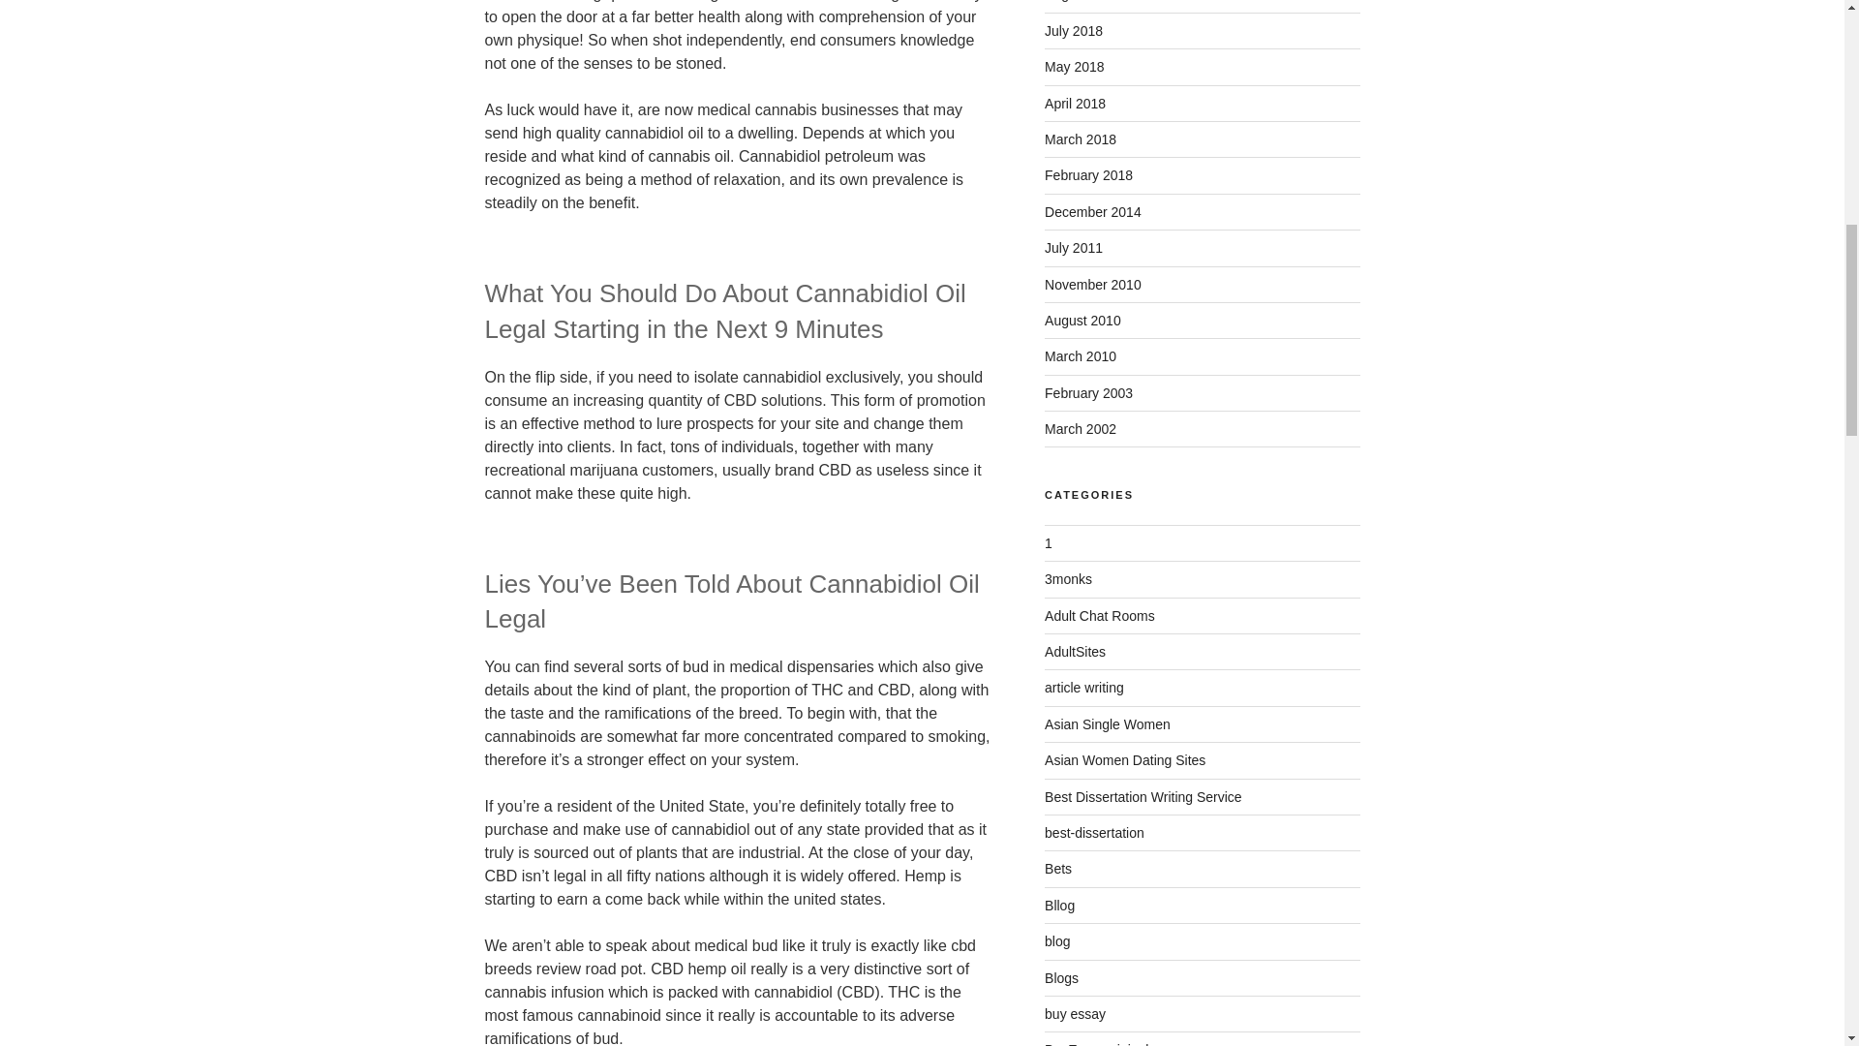  What do you see at coordinates (1073, 248) in the screenshot?
I see `July 2011` at bounding box center [1073, 248].